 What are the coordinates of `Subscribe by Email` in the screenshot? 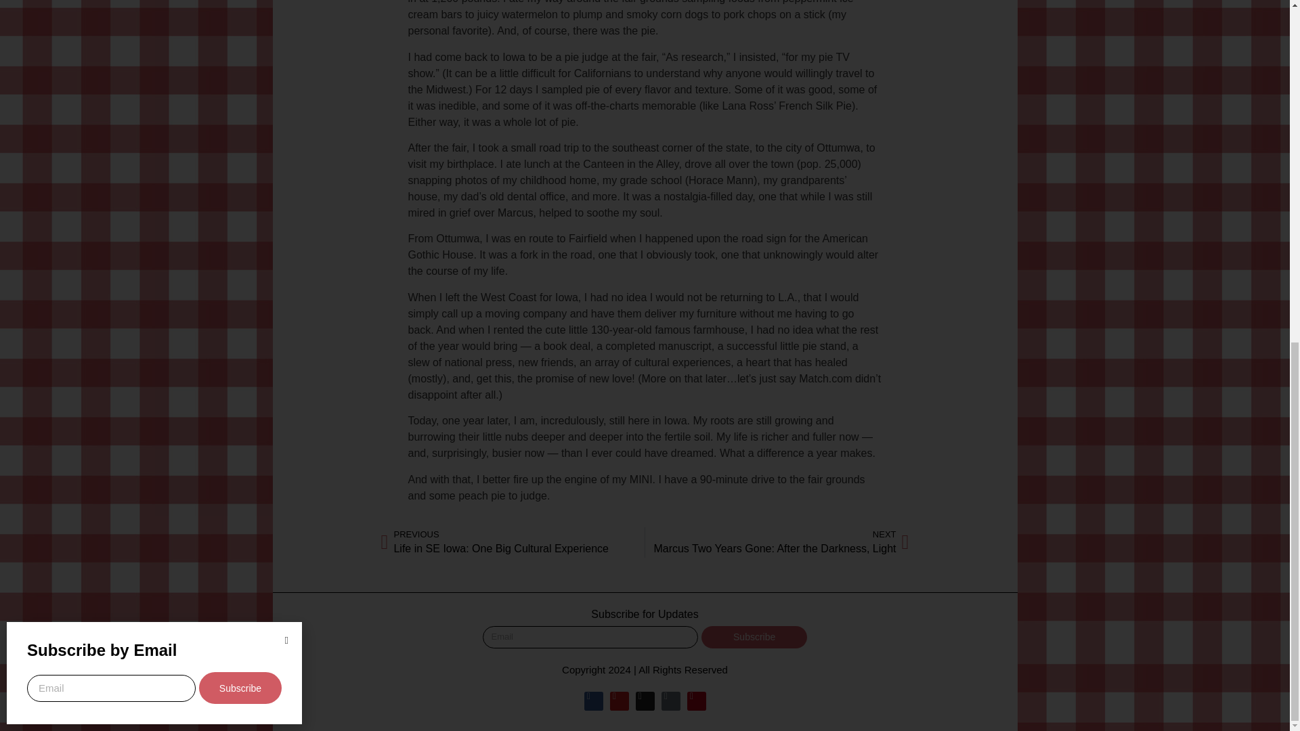 It's located at (777, 542).